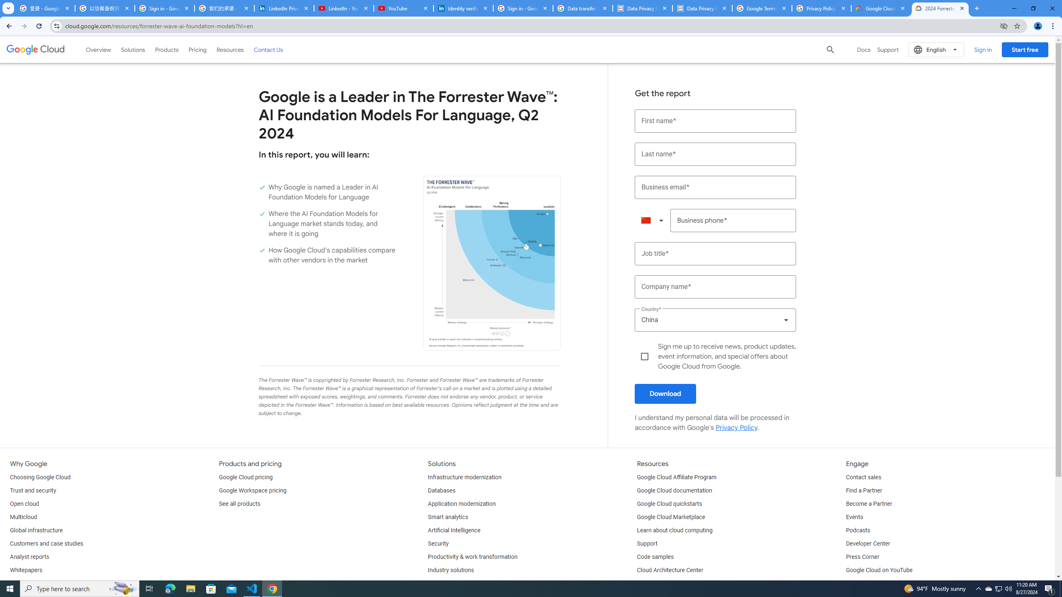 The width and height of the screenshot is (1062, 597). I want to click on Multicloud, so click(23, 517).